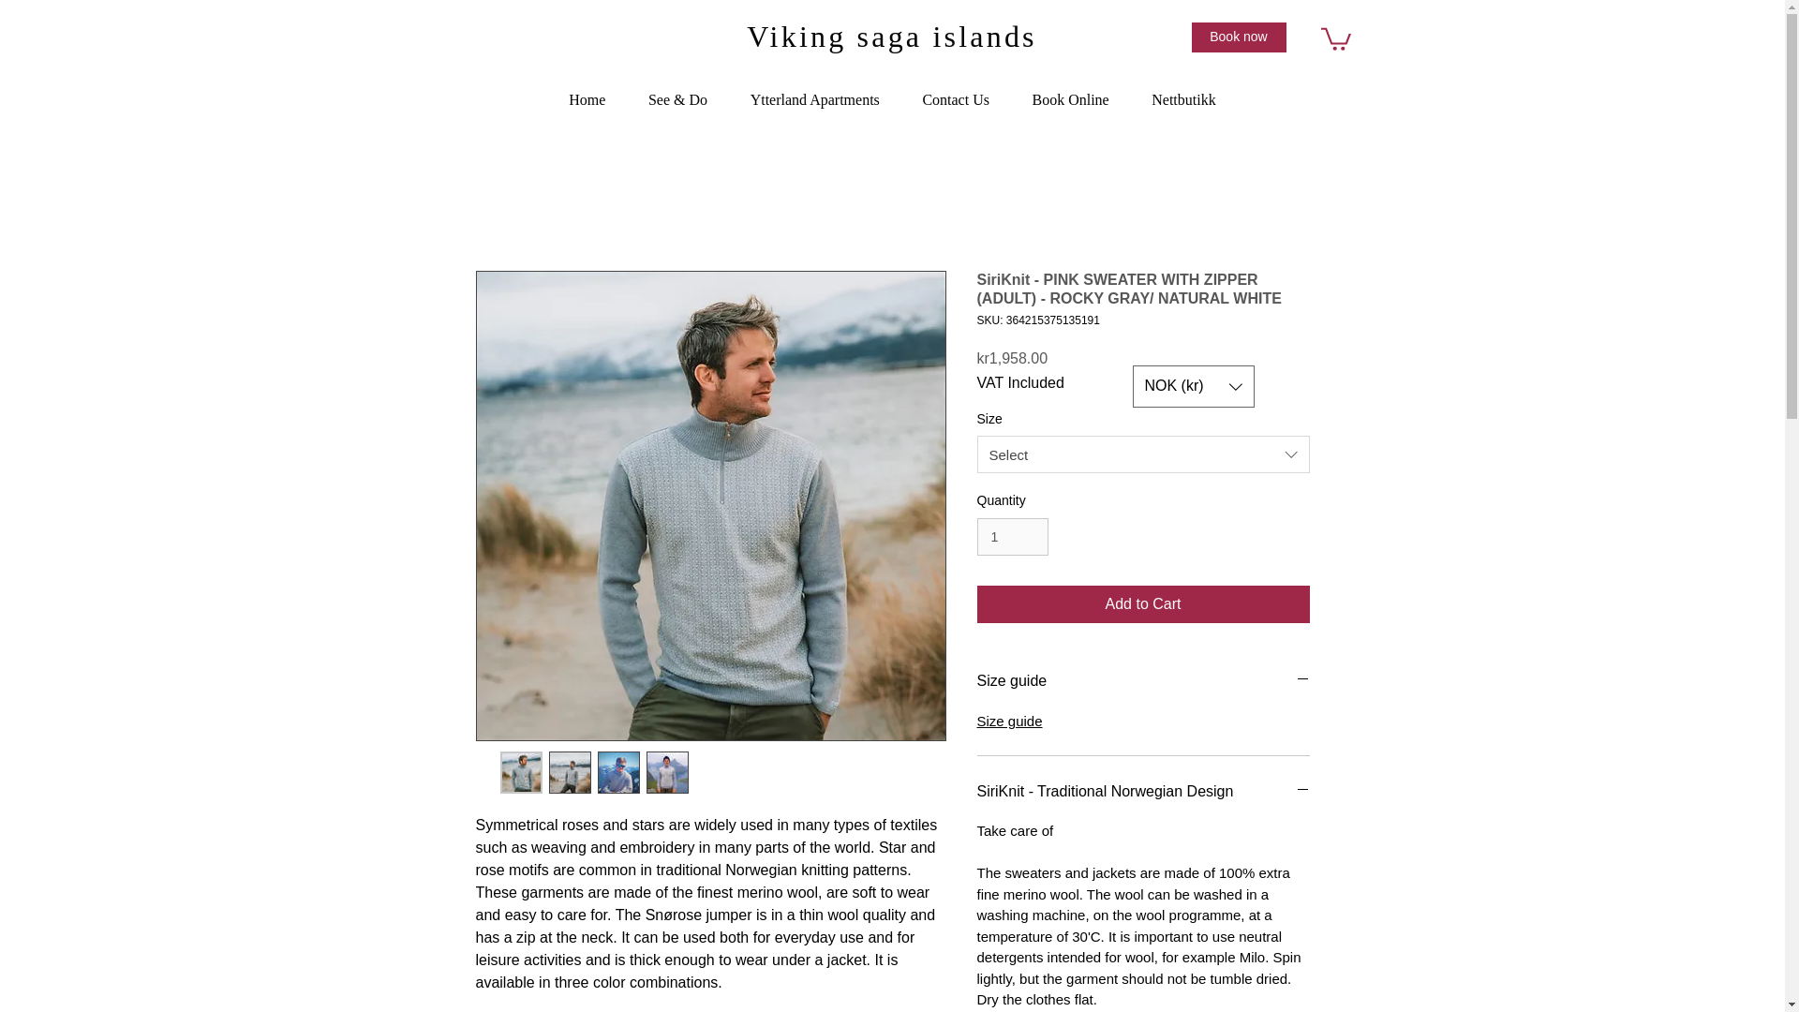 The width and height of the screenshot is (1799, 1012). Describe the element at coordinates (956, 99) in the screenshot. I see `Contact Us` at that location.